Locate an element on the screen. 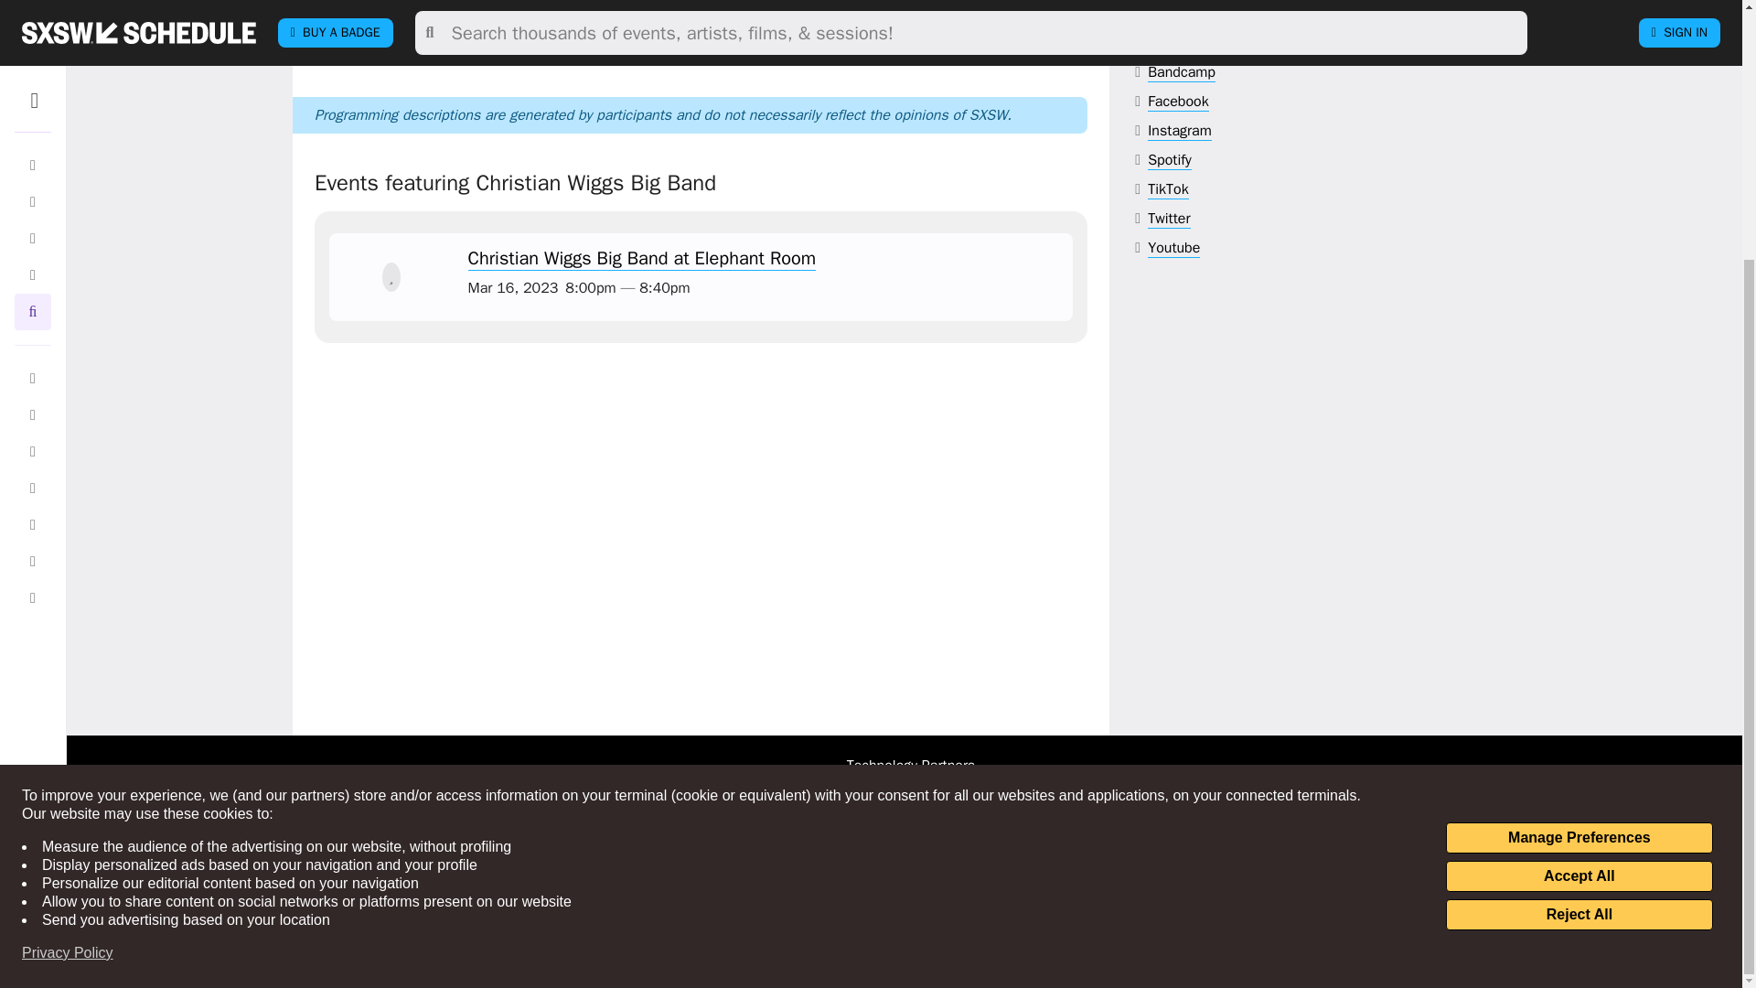  Sign In to add to your favorites. is located at coordinates (391, 276).